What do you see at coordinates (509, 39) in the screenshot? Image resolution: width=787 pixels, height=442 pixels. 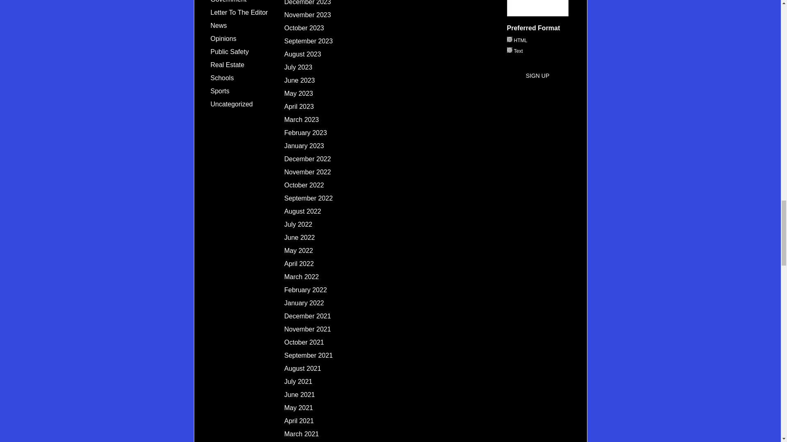 I see `html` at bounding box center [509, 39].